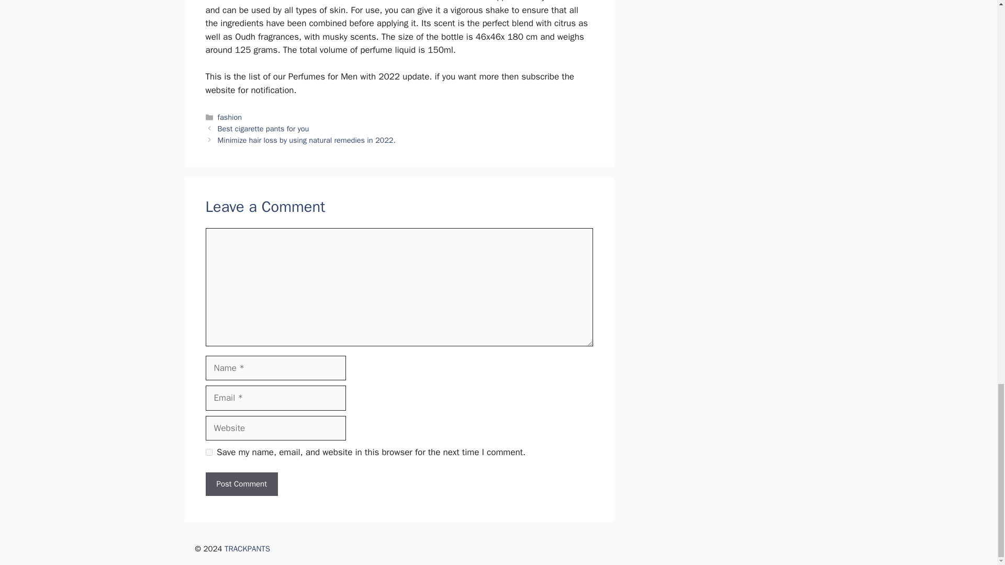  What do you see at coordinates (230, 117) in the screenshot?
I see `fashion` at bounding box center [230, 117].